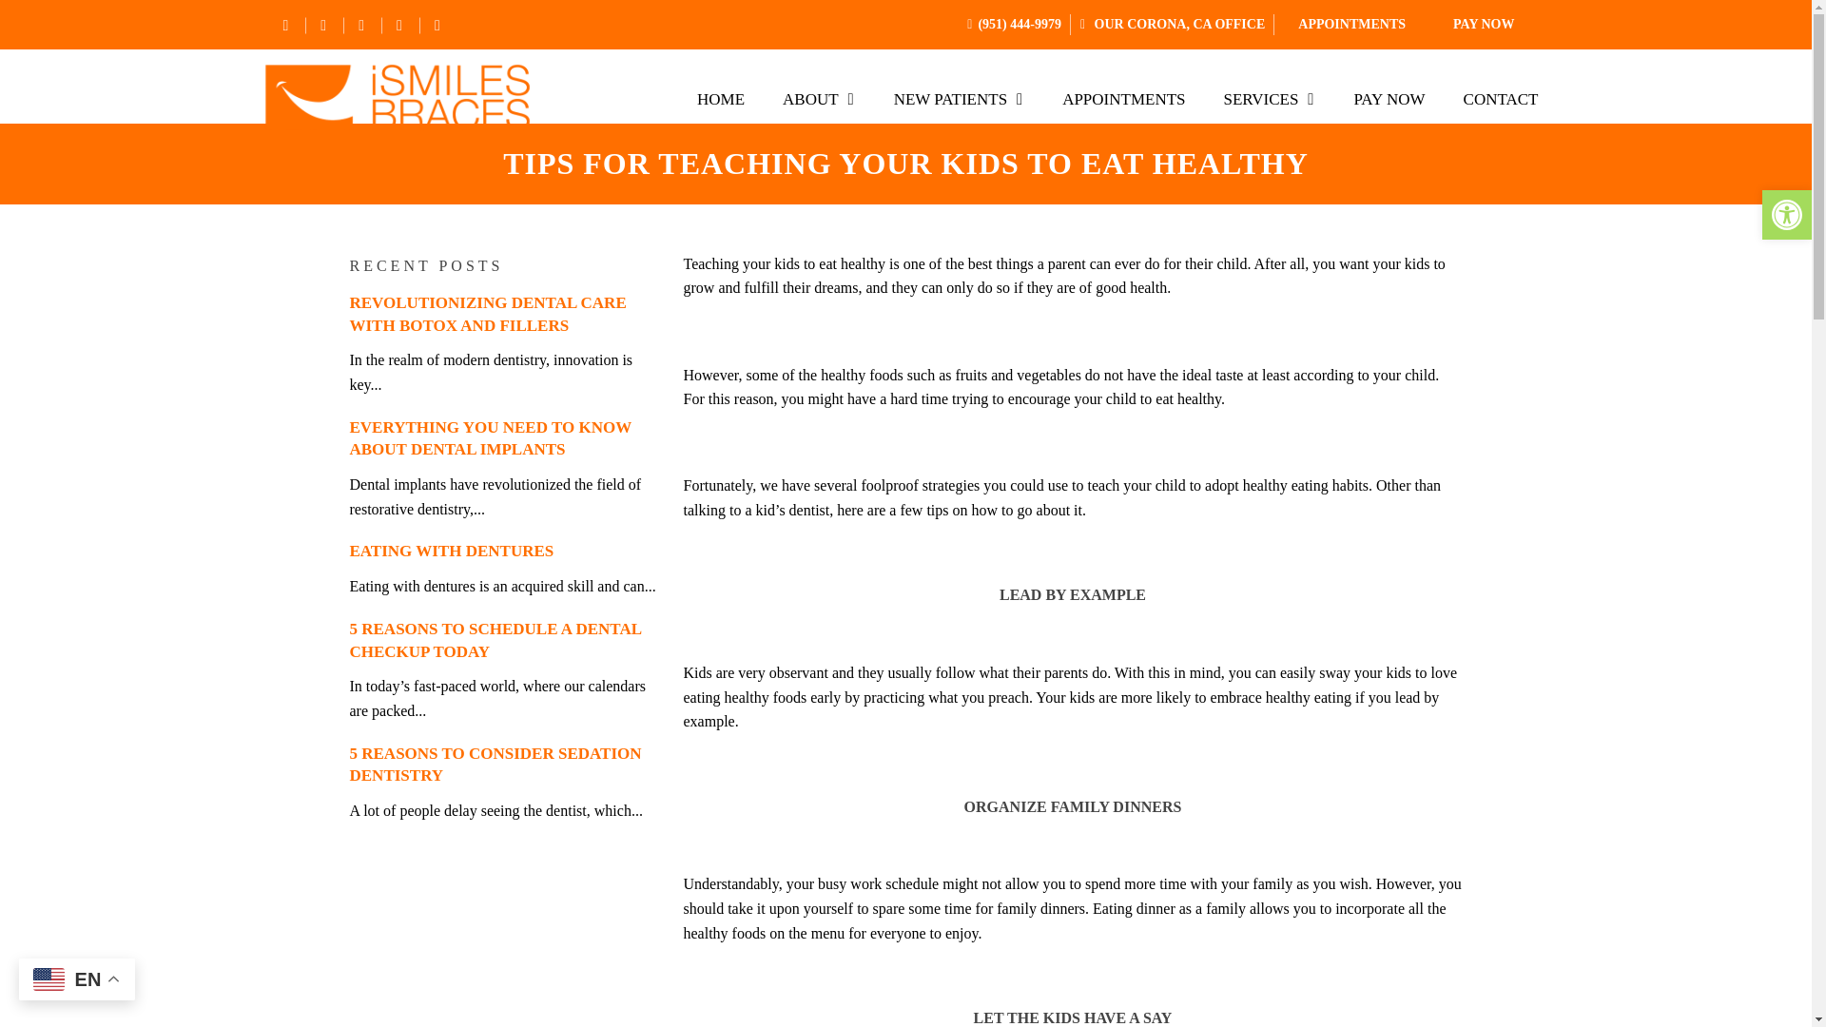 This screenshot has height=1027, width=1826. Describe the element at coordinates (488, 314) in the screenshot. I see `REVOLUTIONIZING DENTAL CARE WITH BOTOX AND FILLERS` at that location.